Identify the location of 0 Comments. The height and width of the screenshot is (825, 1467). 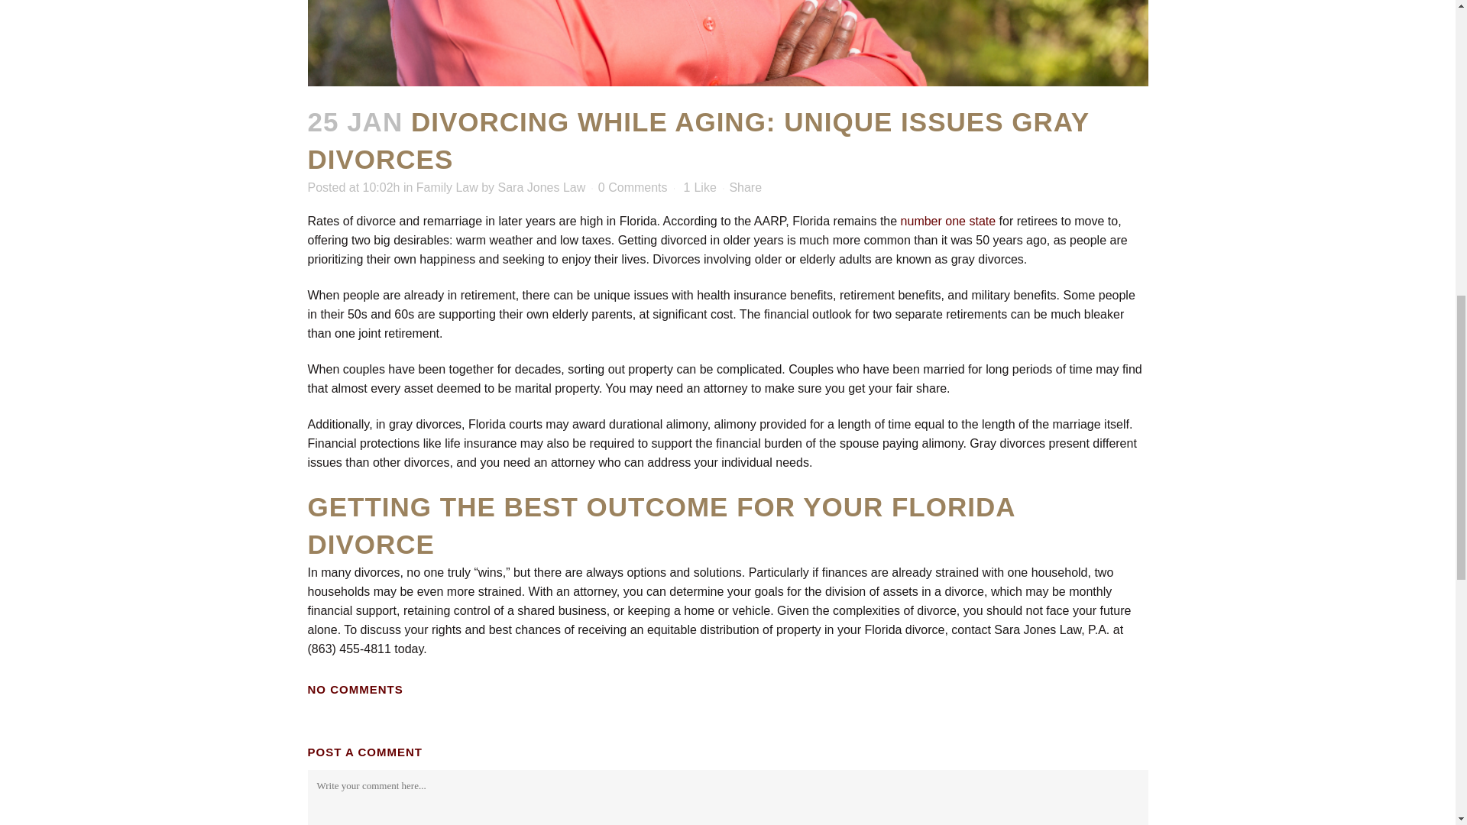
(633, 186).